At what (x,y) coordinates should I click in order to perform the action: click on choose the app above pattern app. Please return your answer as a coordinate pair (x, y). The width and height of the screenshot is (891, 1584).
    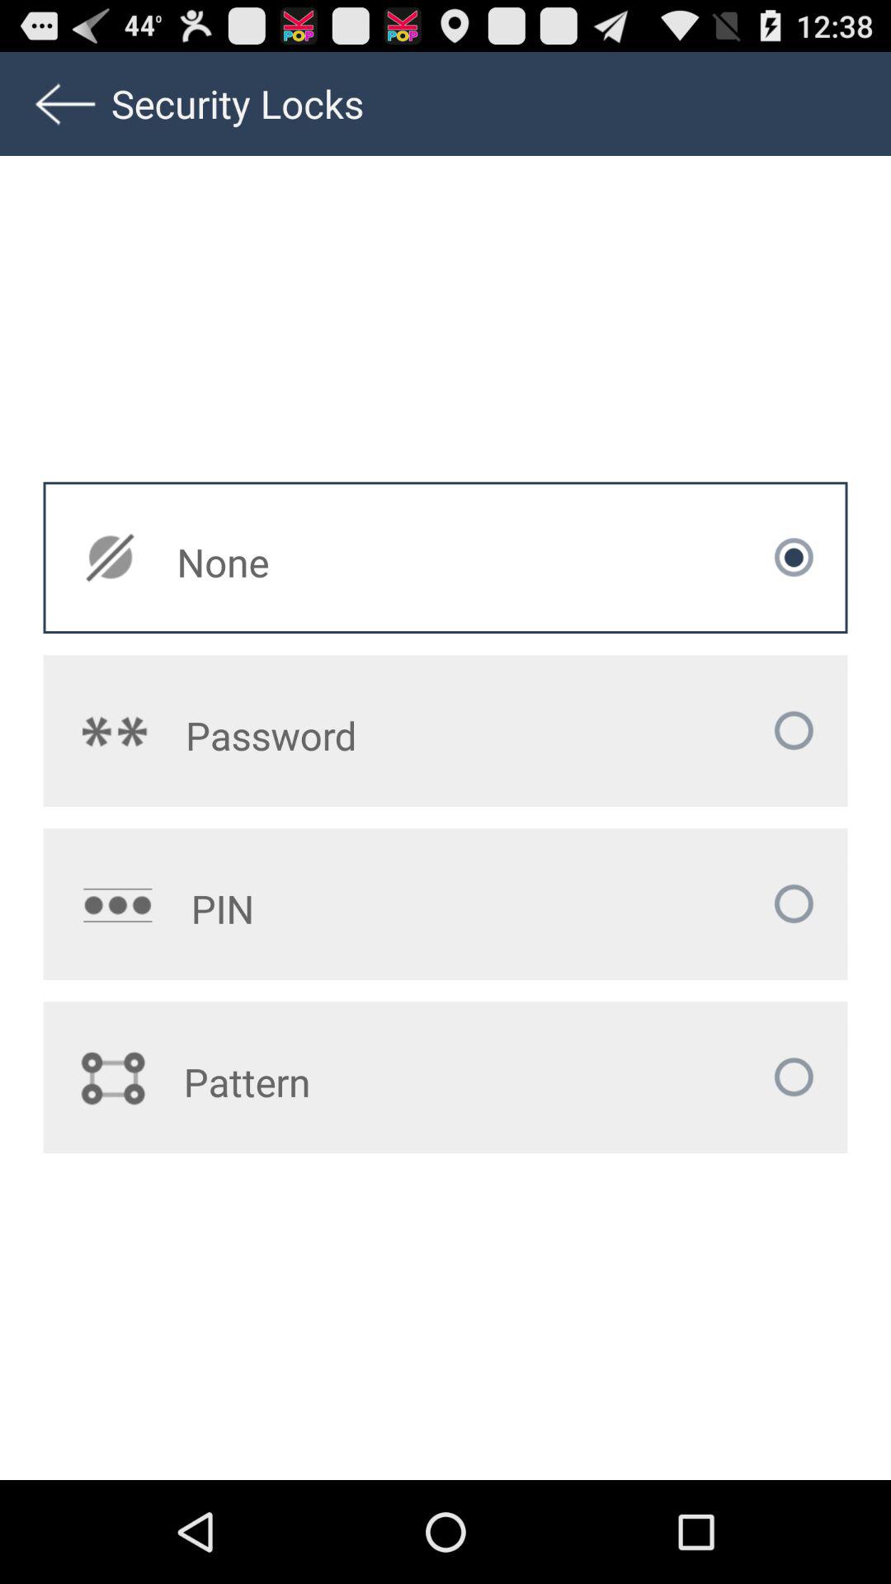
    Looking at the image, I should click on (353, 908).